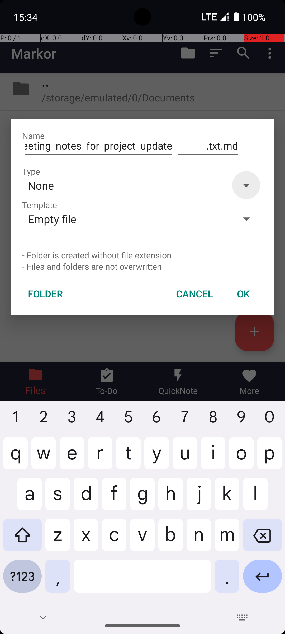  Describe the element at coordinates (99, 146) in the screenshot. I see `Meeting_notes_for_project_update` at that location.